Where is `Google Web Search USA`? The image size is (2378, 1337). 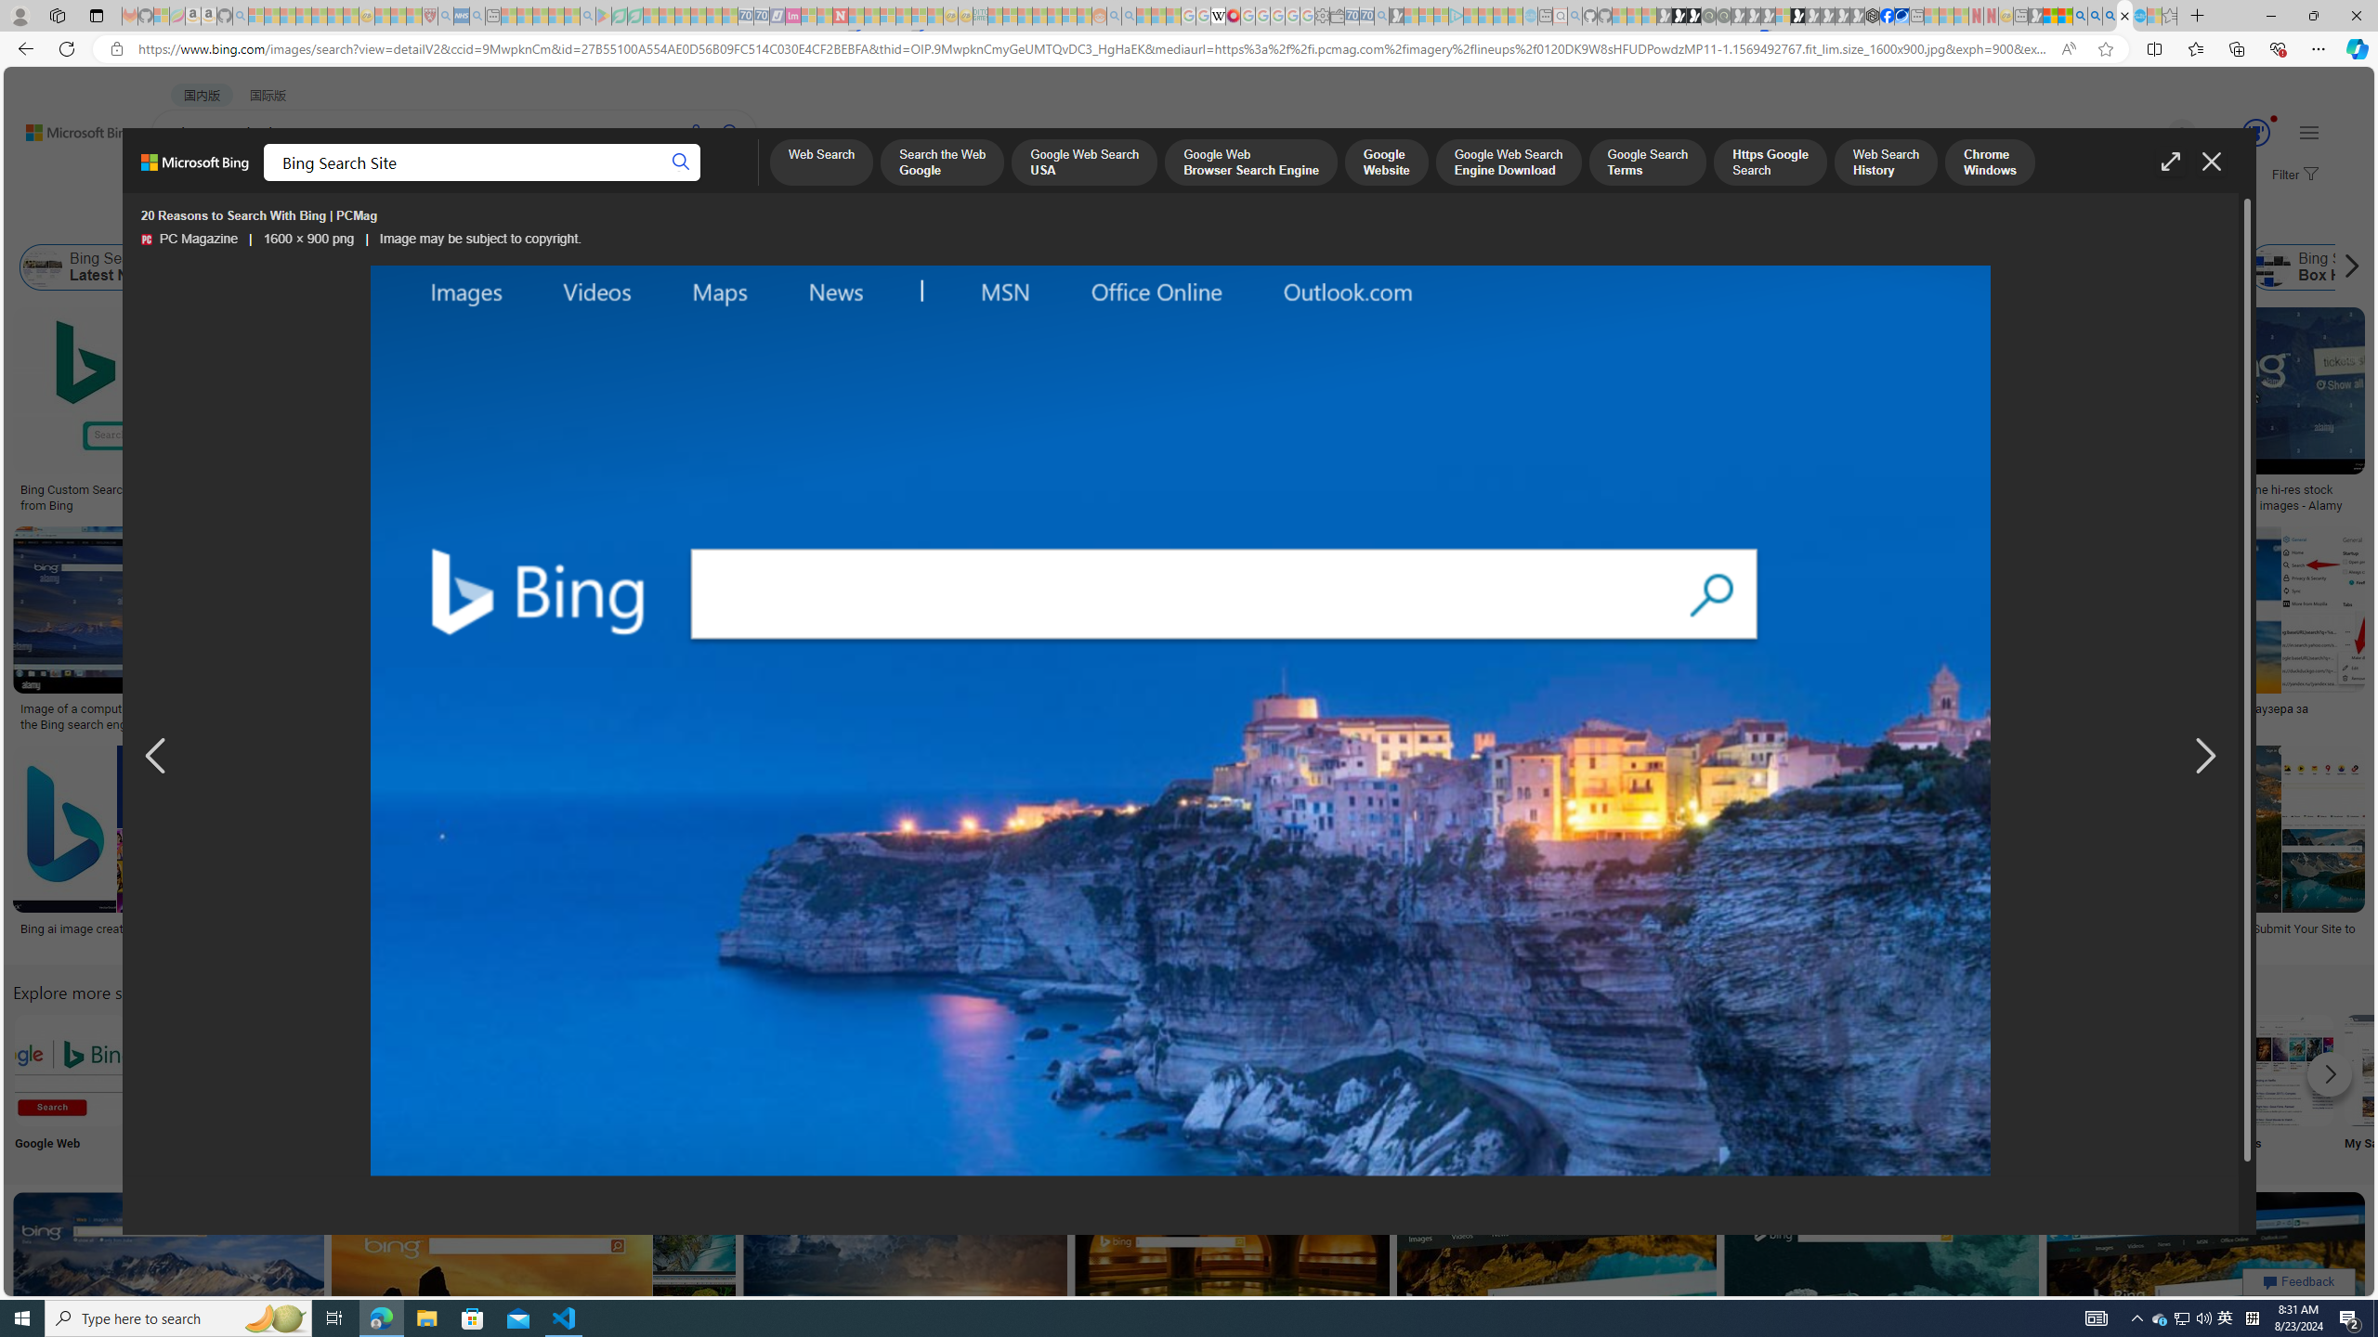
Google Web Search USA is located at coordinates (1084, 163).